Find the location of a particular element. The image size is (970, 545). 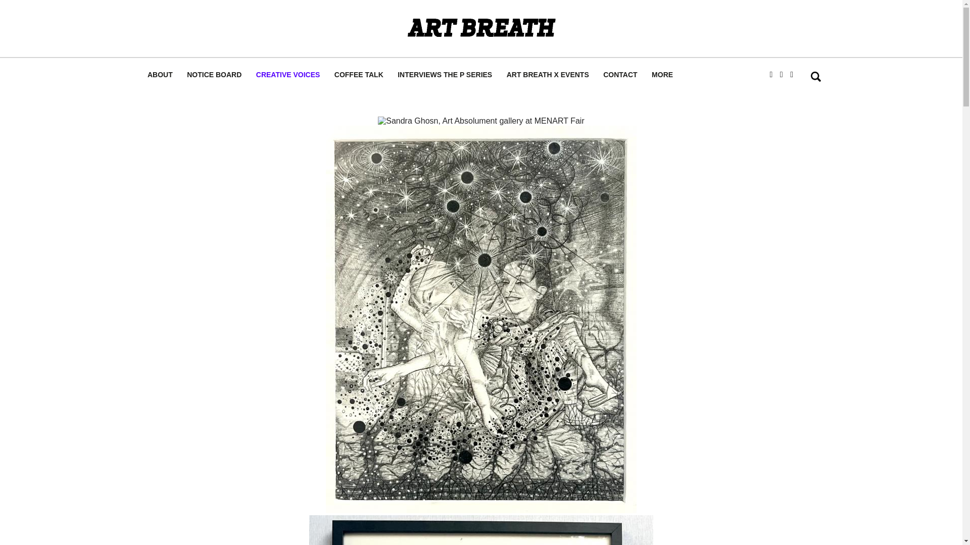

ABOUT is located at coordinates (160, 75).